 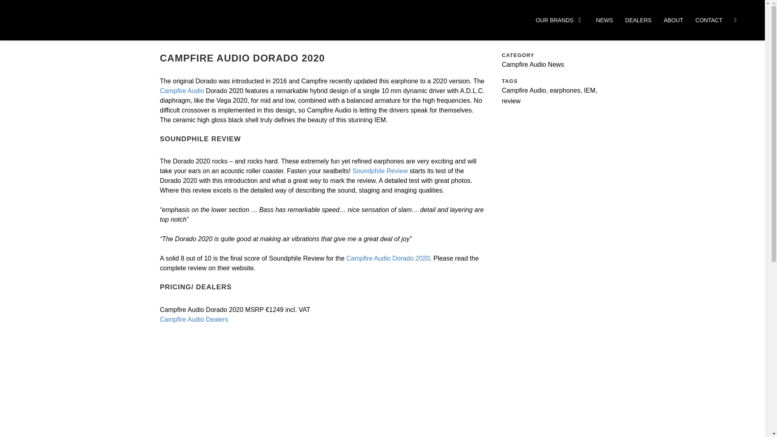 What do you see at coordinates (639, 20) in the screenshot?
I see `DEALERS` at bounding box center [639, 20].